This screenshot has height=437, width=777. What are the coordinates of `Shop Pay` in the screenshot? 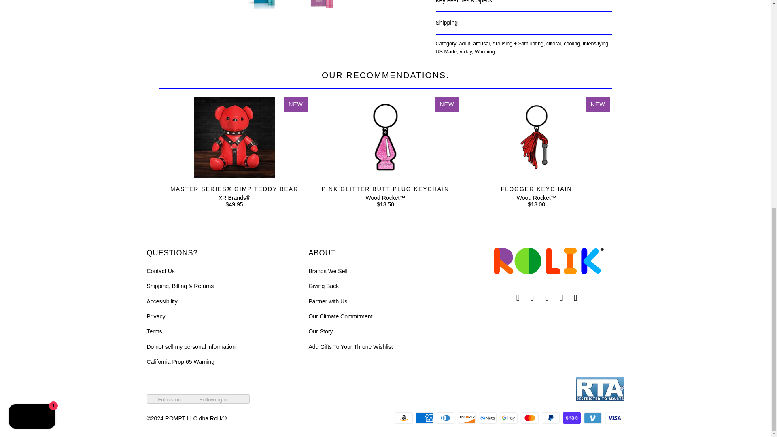 It's located at (572, 418).